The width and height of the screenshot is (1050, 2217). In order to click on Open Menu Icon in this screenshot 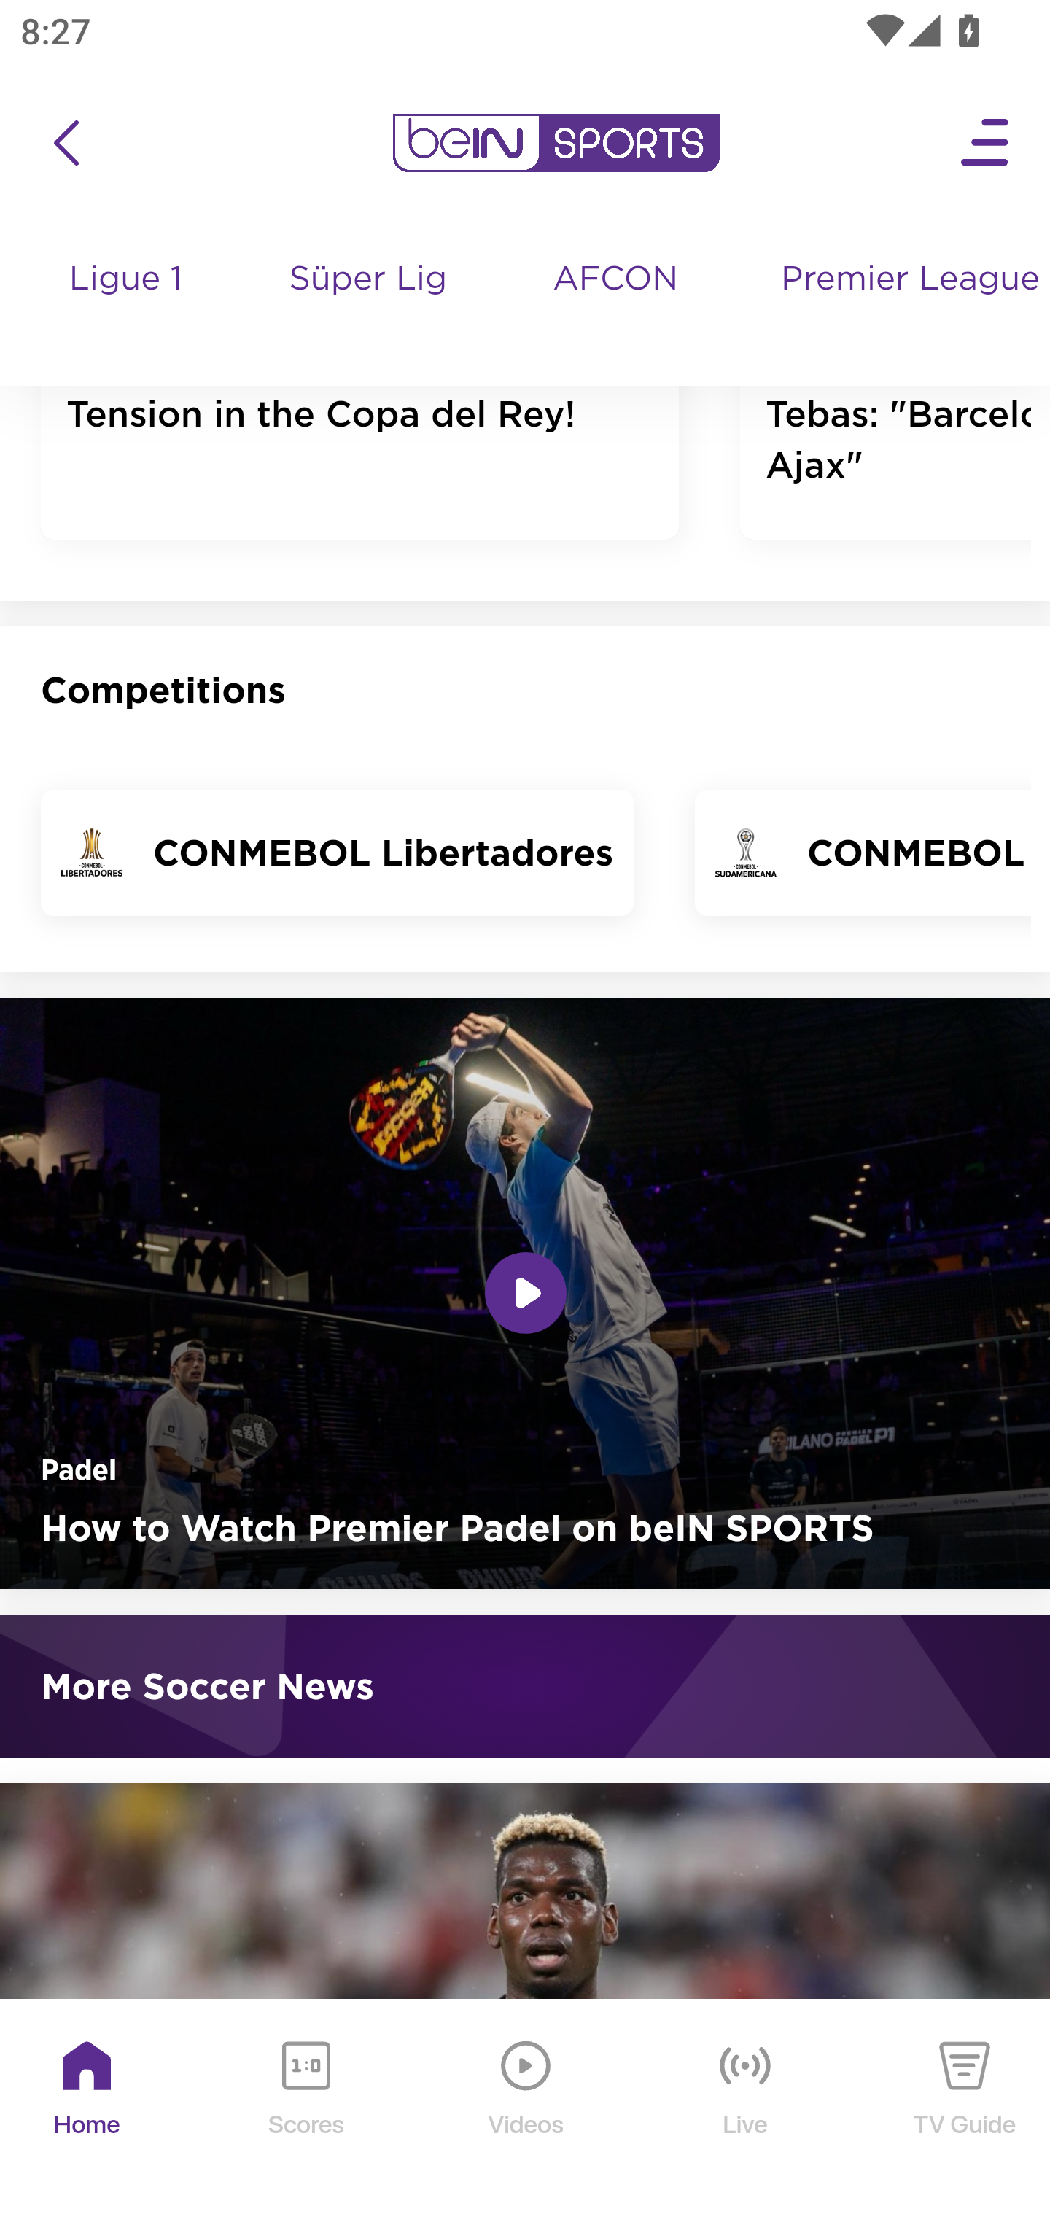, I will do `click(986, 144)`.